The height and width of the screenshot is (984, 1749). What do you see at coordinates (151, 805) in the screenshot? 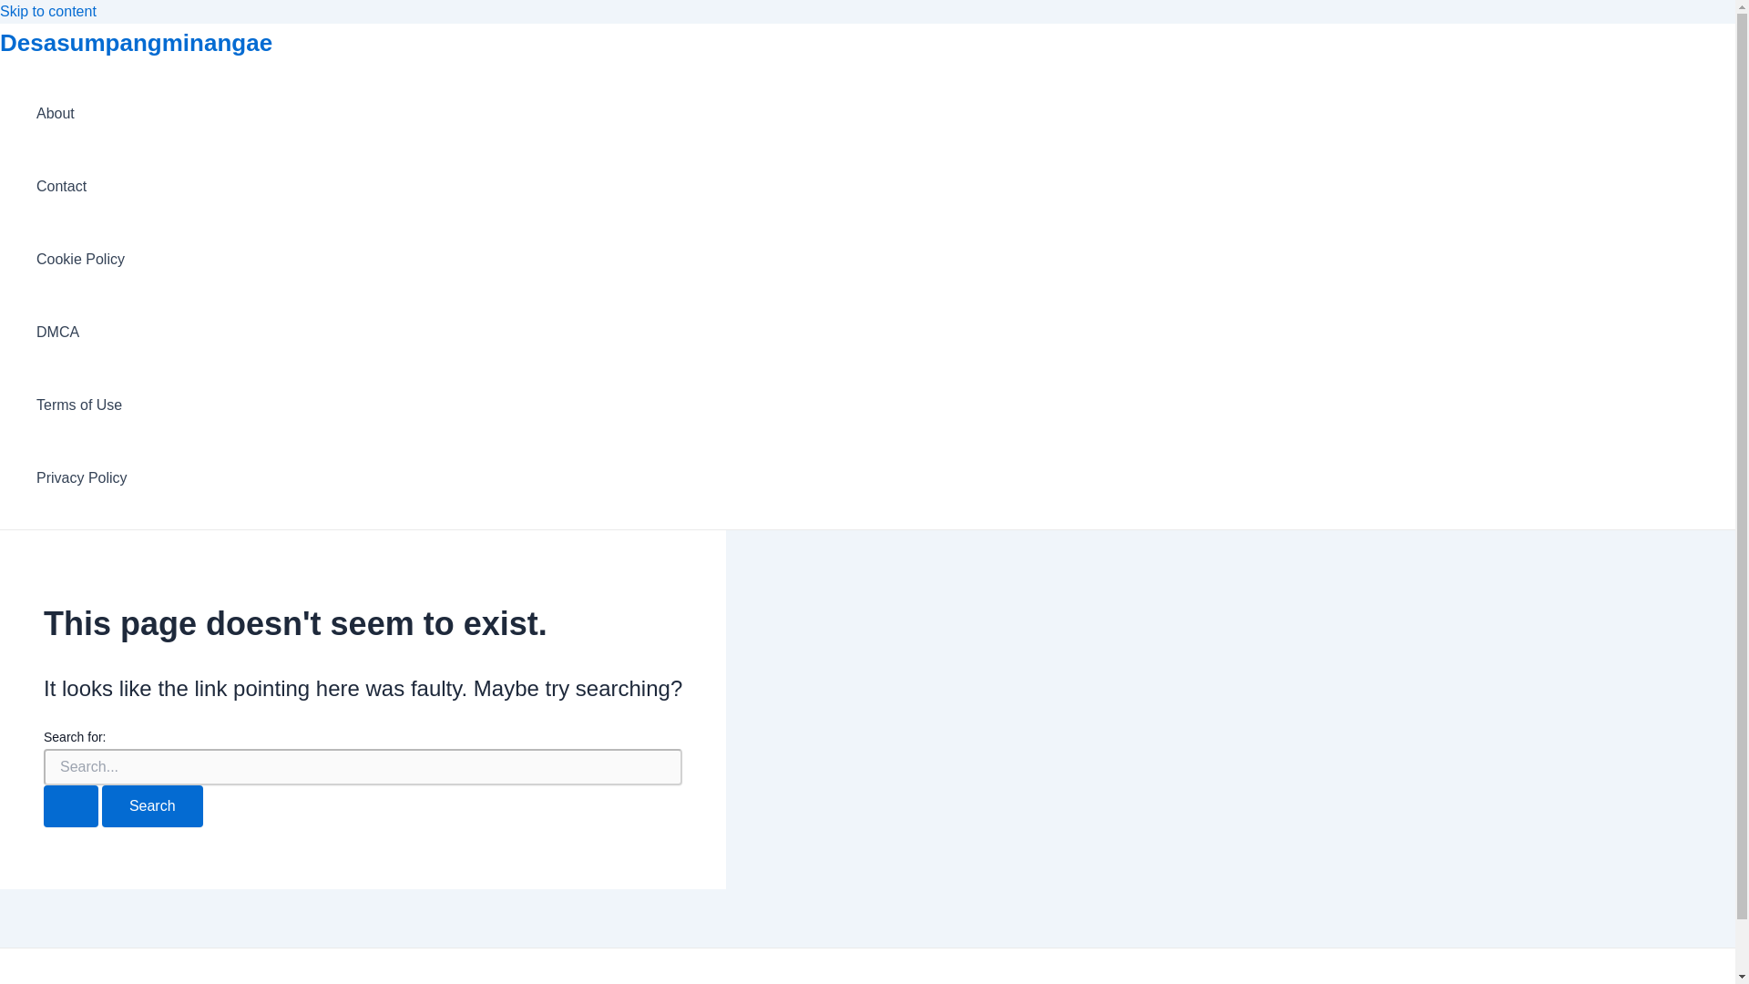
I see `Search` at bounding box center [151, 805].